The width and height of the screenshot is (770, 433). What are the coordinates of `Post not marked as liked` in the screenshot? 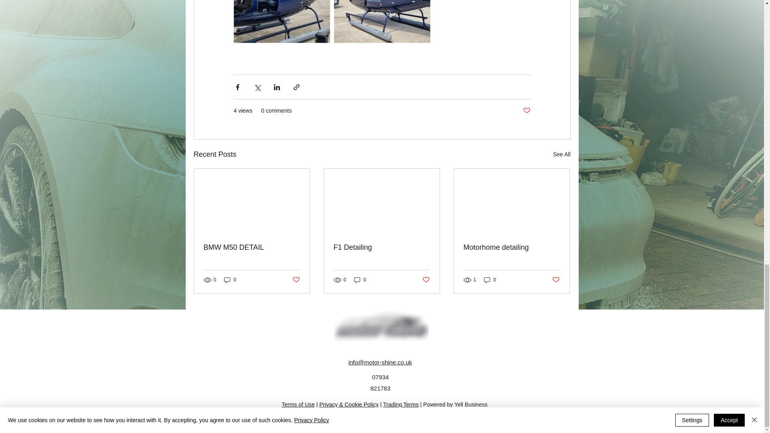 It's located at (426, 280).